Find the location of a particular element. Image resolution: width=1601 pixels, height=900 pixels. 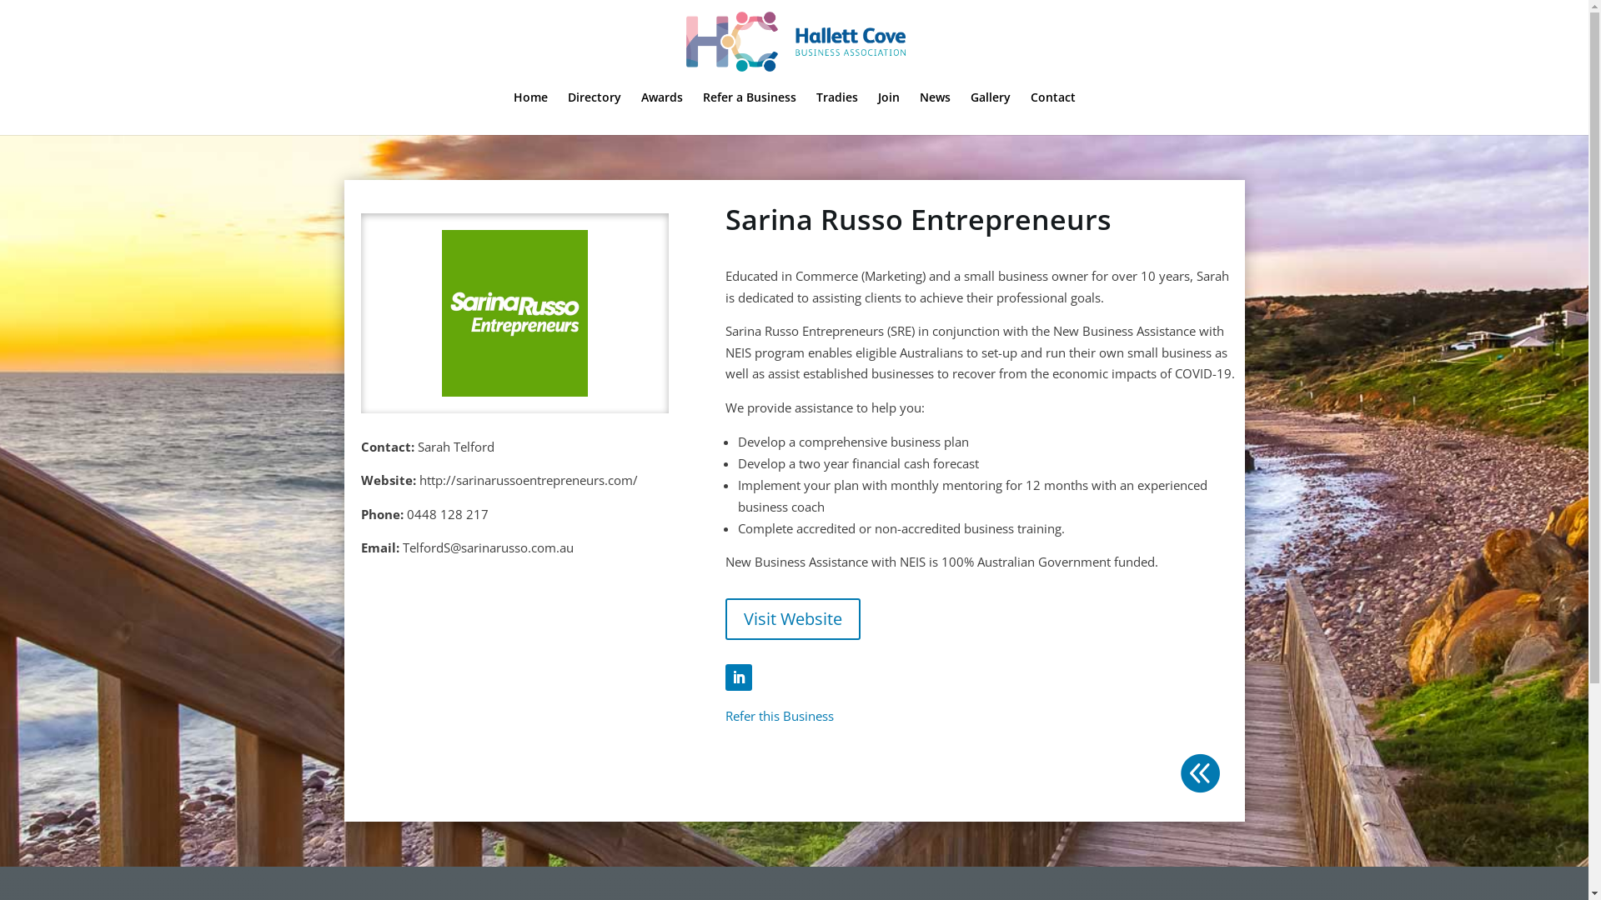

Visit Website is located at coordinates (793, 619).